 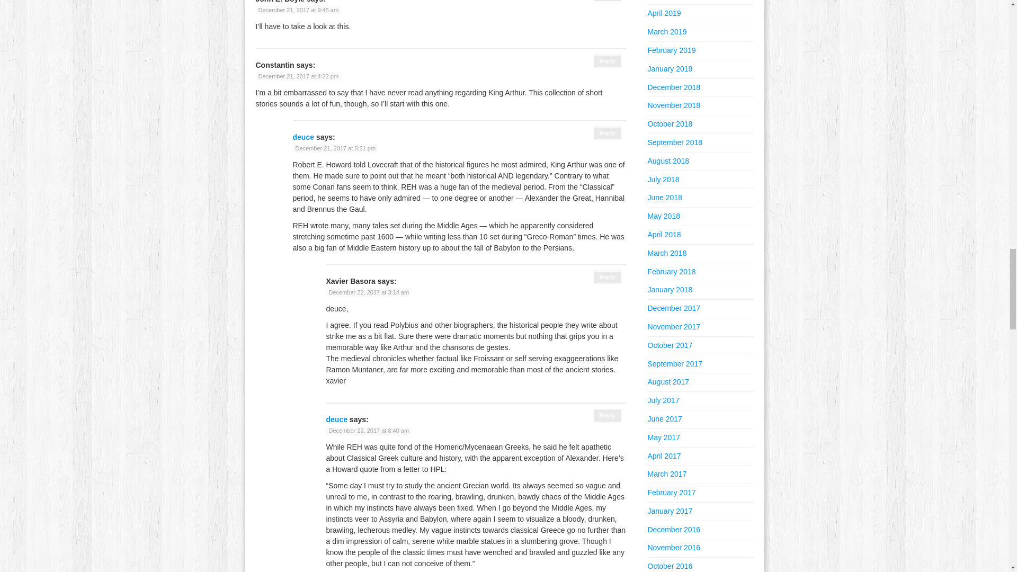 I want to click on December 21, 2017 at 9:45 am, so click(x=298, y=10).